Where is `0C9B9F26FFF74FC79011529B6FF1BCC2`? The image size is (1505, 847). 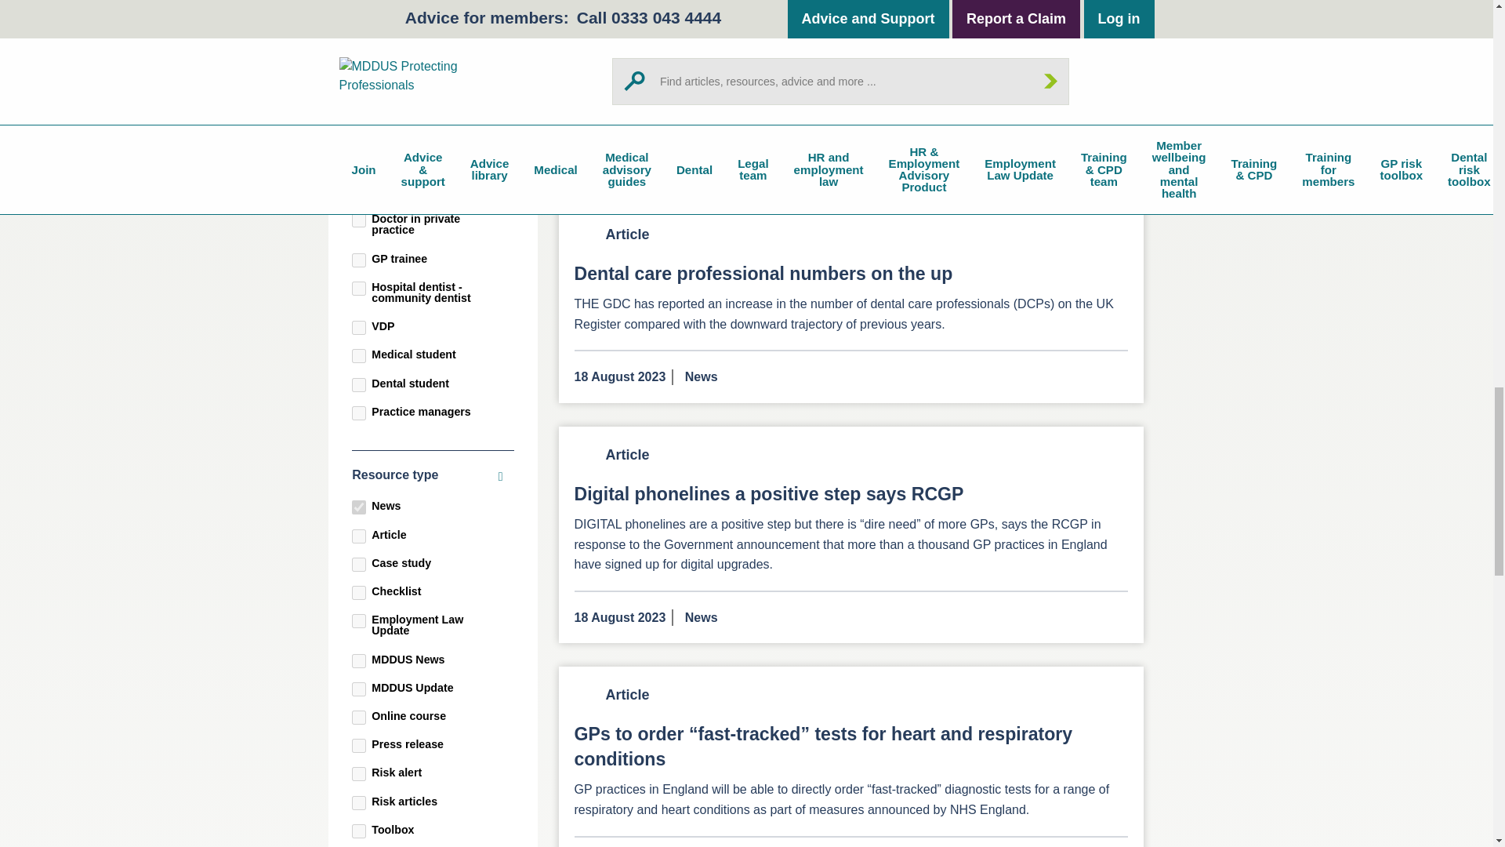 0C9B9F26FFF74FC79011529B6FF1BCC2 is located at coordinates (359, 9).